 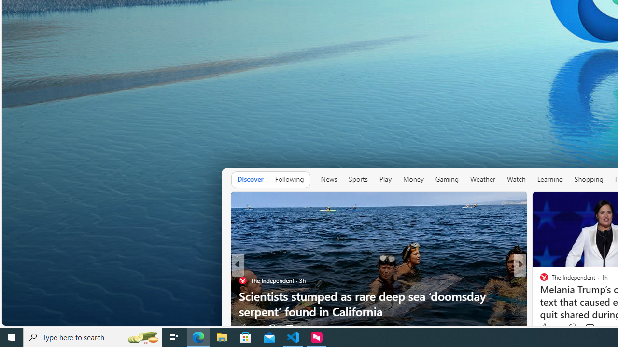 I want to click on View comments 27 Comment, so click(x=289, y=328).